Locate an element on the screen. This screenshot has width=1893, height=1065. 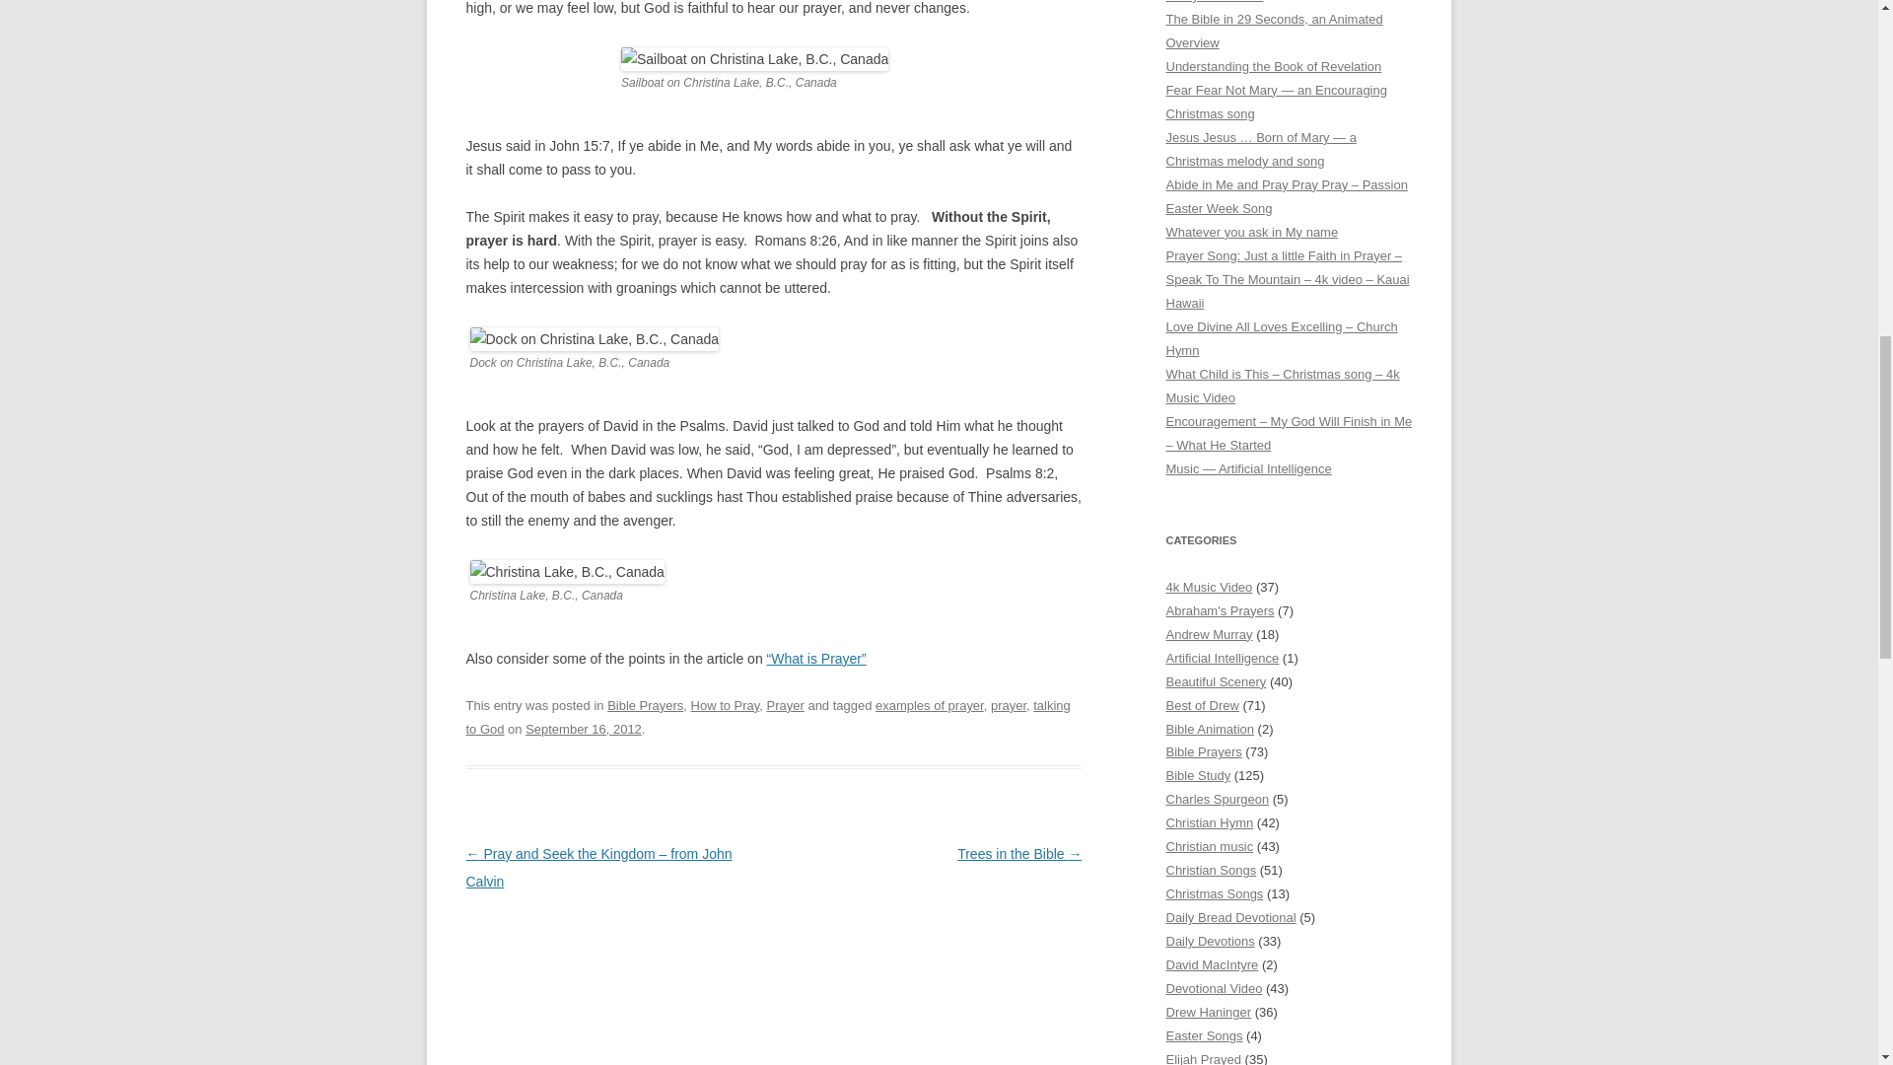
September 16, 2012 is located at coordinates (584, 730).